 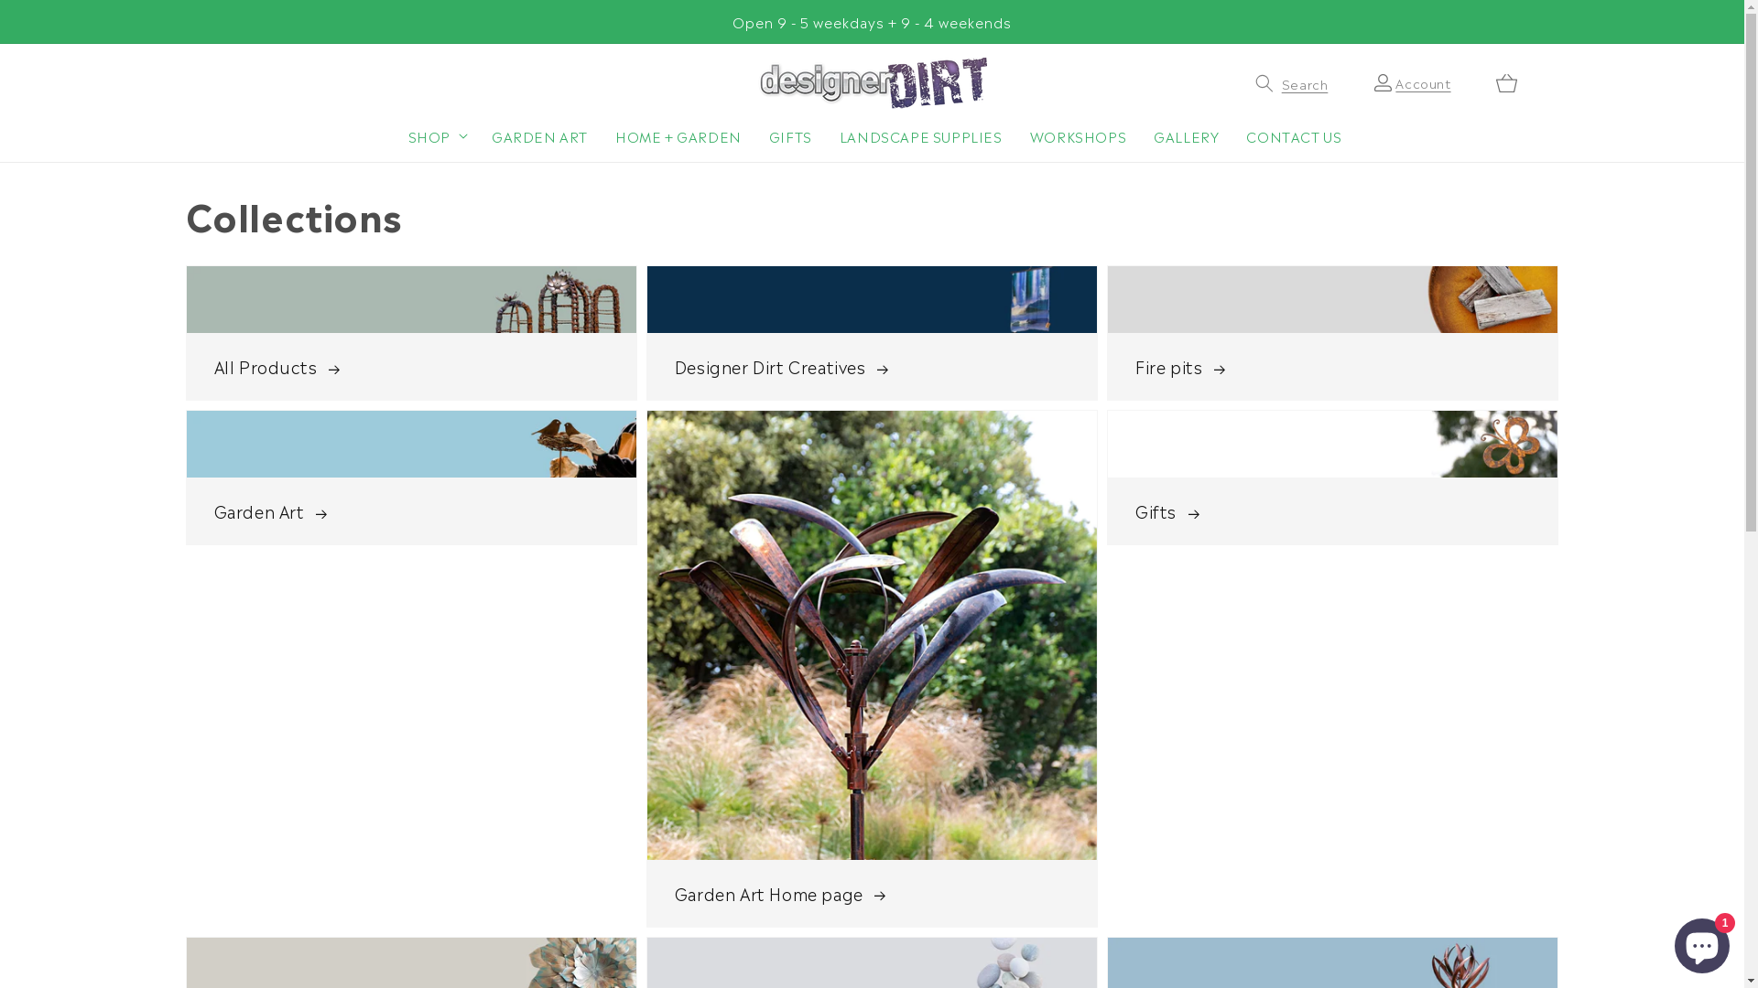 What do you see at coordinates (918, 135) in the screenshot?
I see `LANDSCAPE SUPPLIES` at bounding box center [918, 135].